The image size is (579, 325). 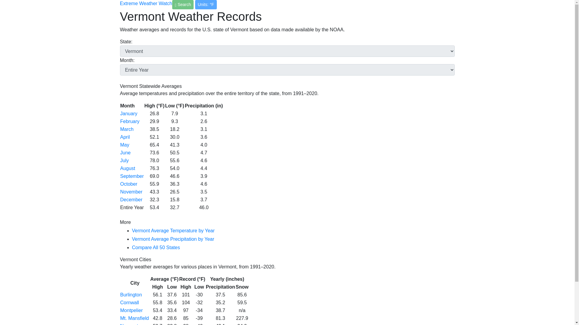 I want to click on Cornwall, so click(x=129, y=302).